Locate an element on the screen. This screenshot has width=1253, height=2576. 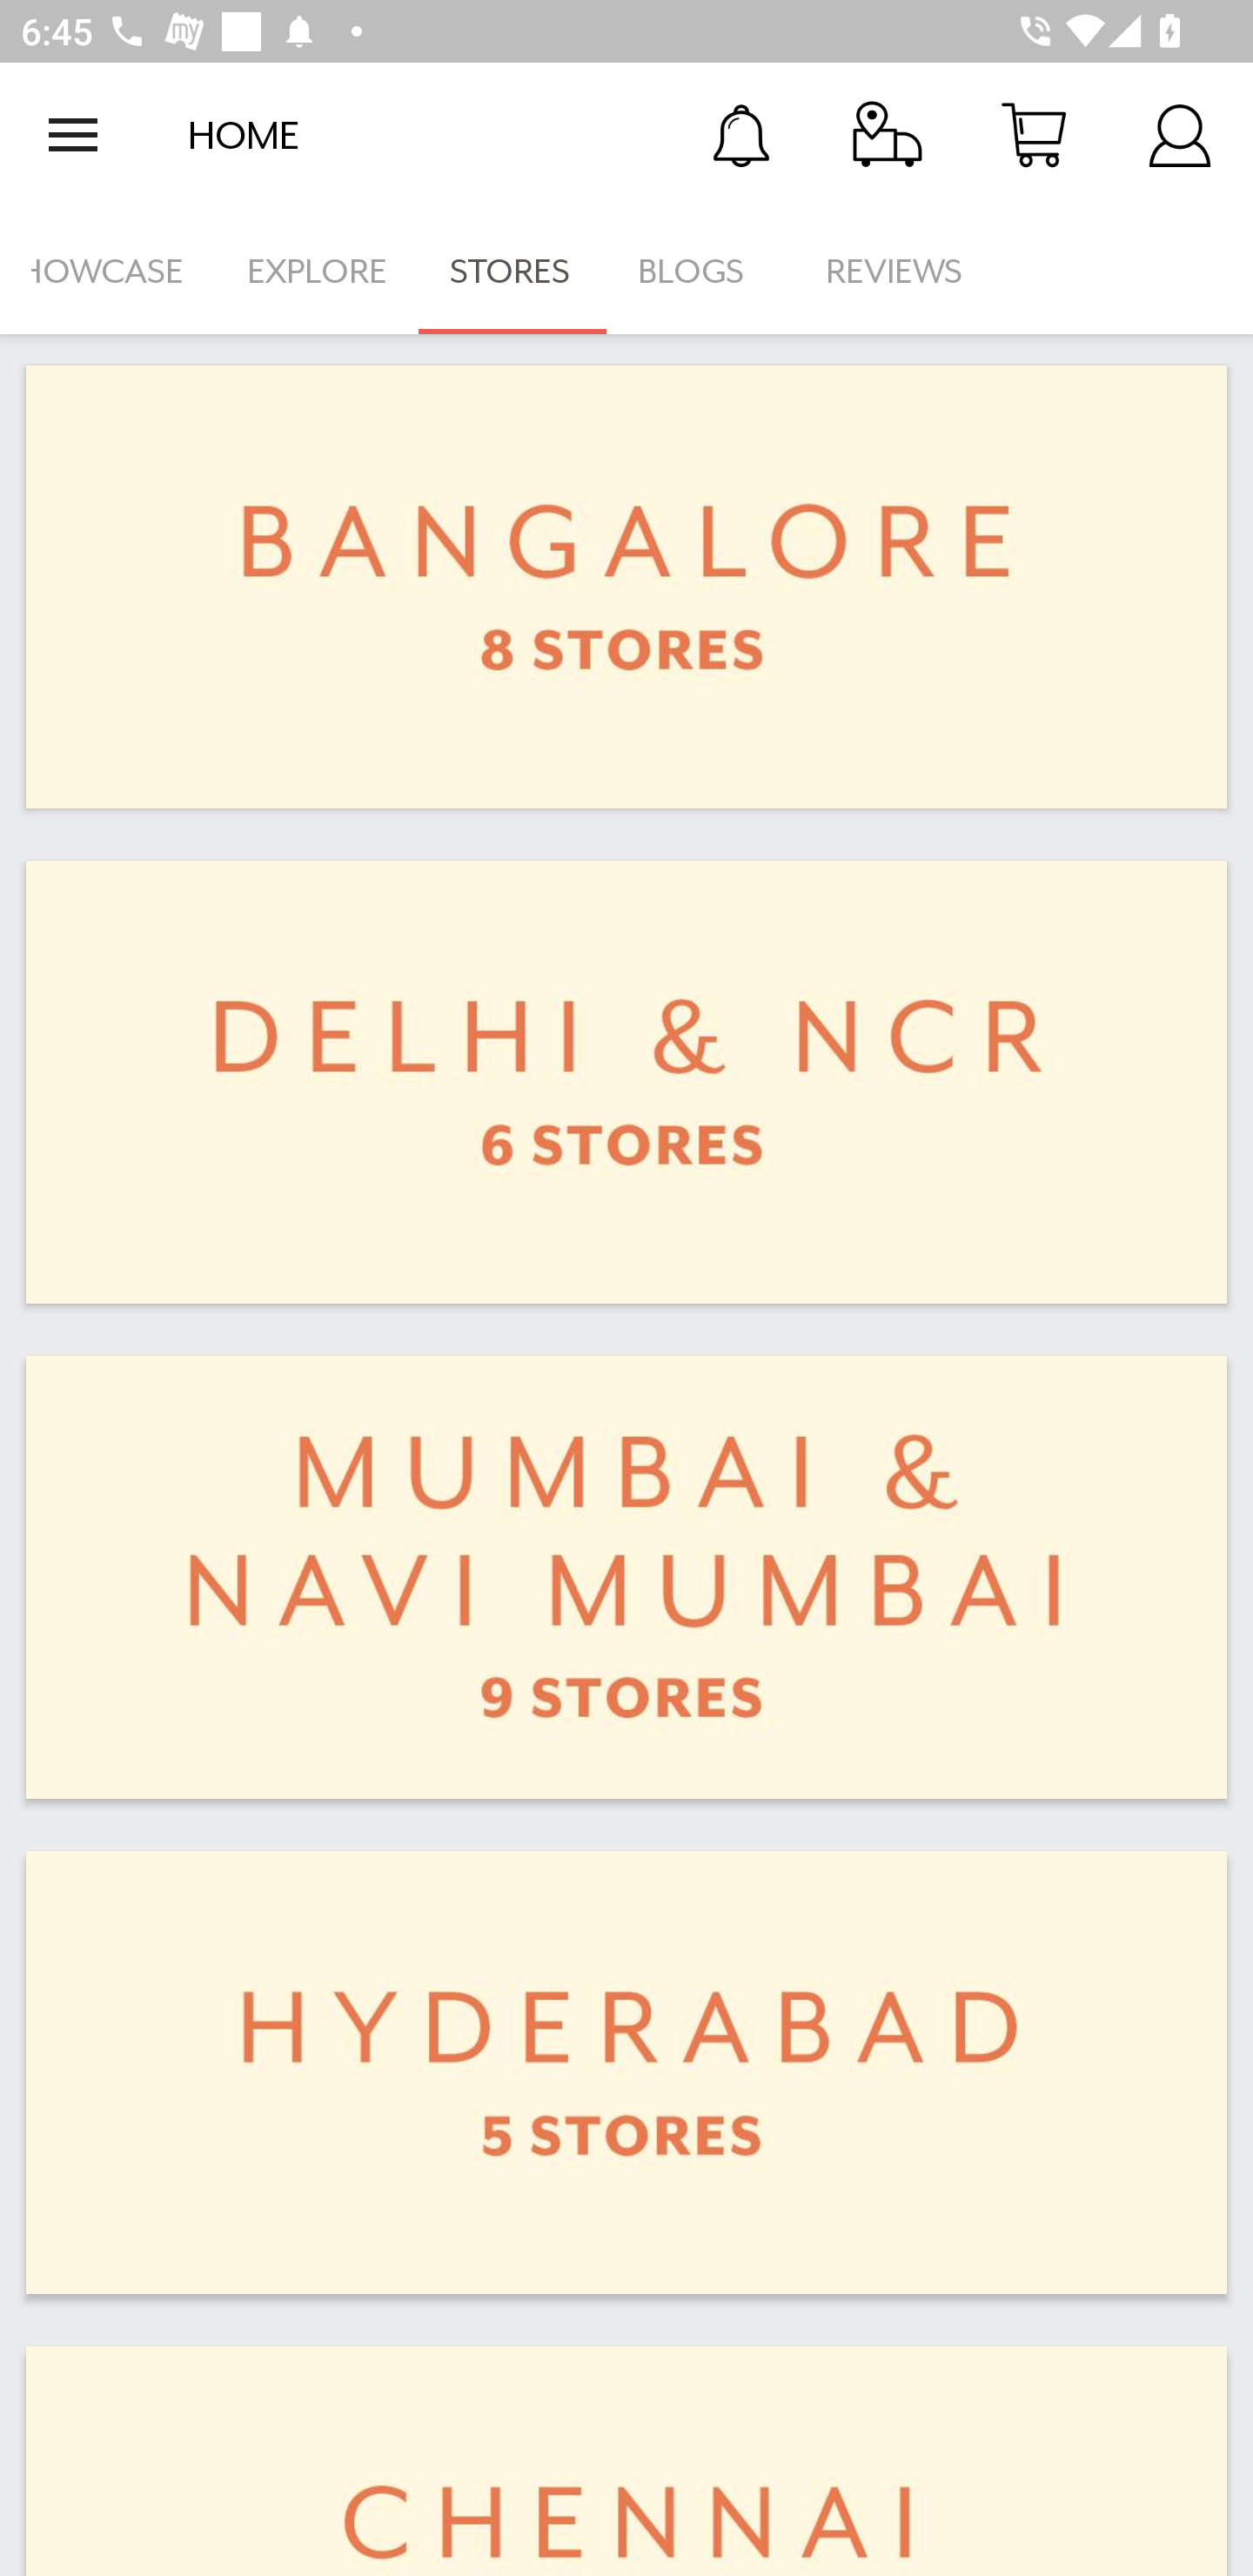
Cart is located at coordinates (1034, 134).